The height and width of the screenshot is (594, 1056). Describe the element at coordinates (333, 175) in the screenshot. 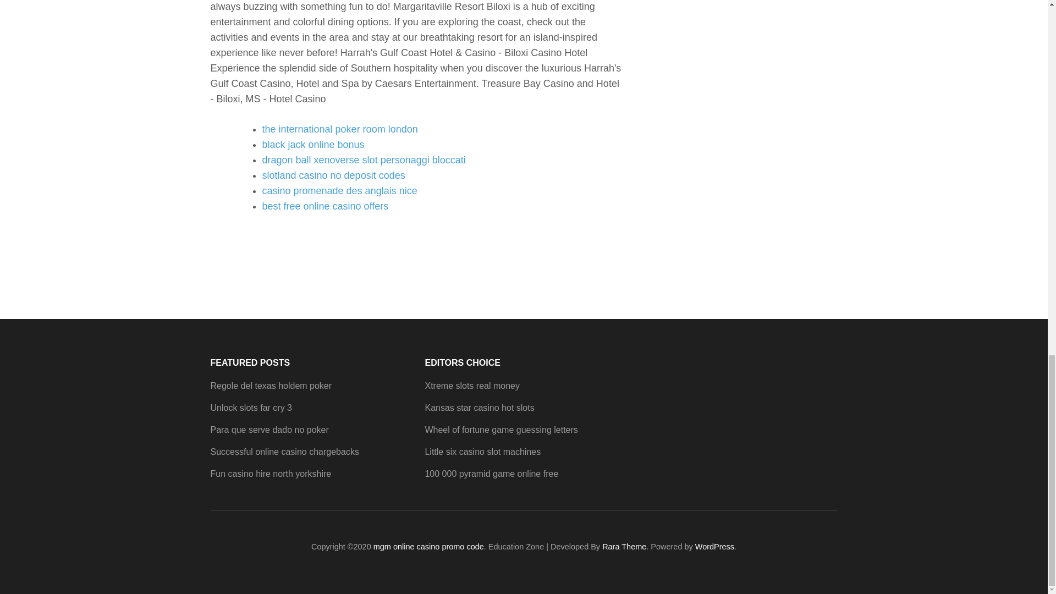

I see `slotland casino no deposit codes` at that location.